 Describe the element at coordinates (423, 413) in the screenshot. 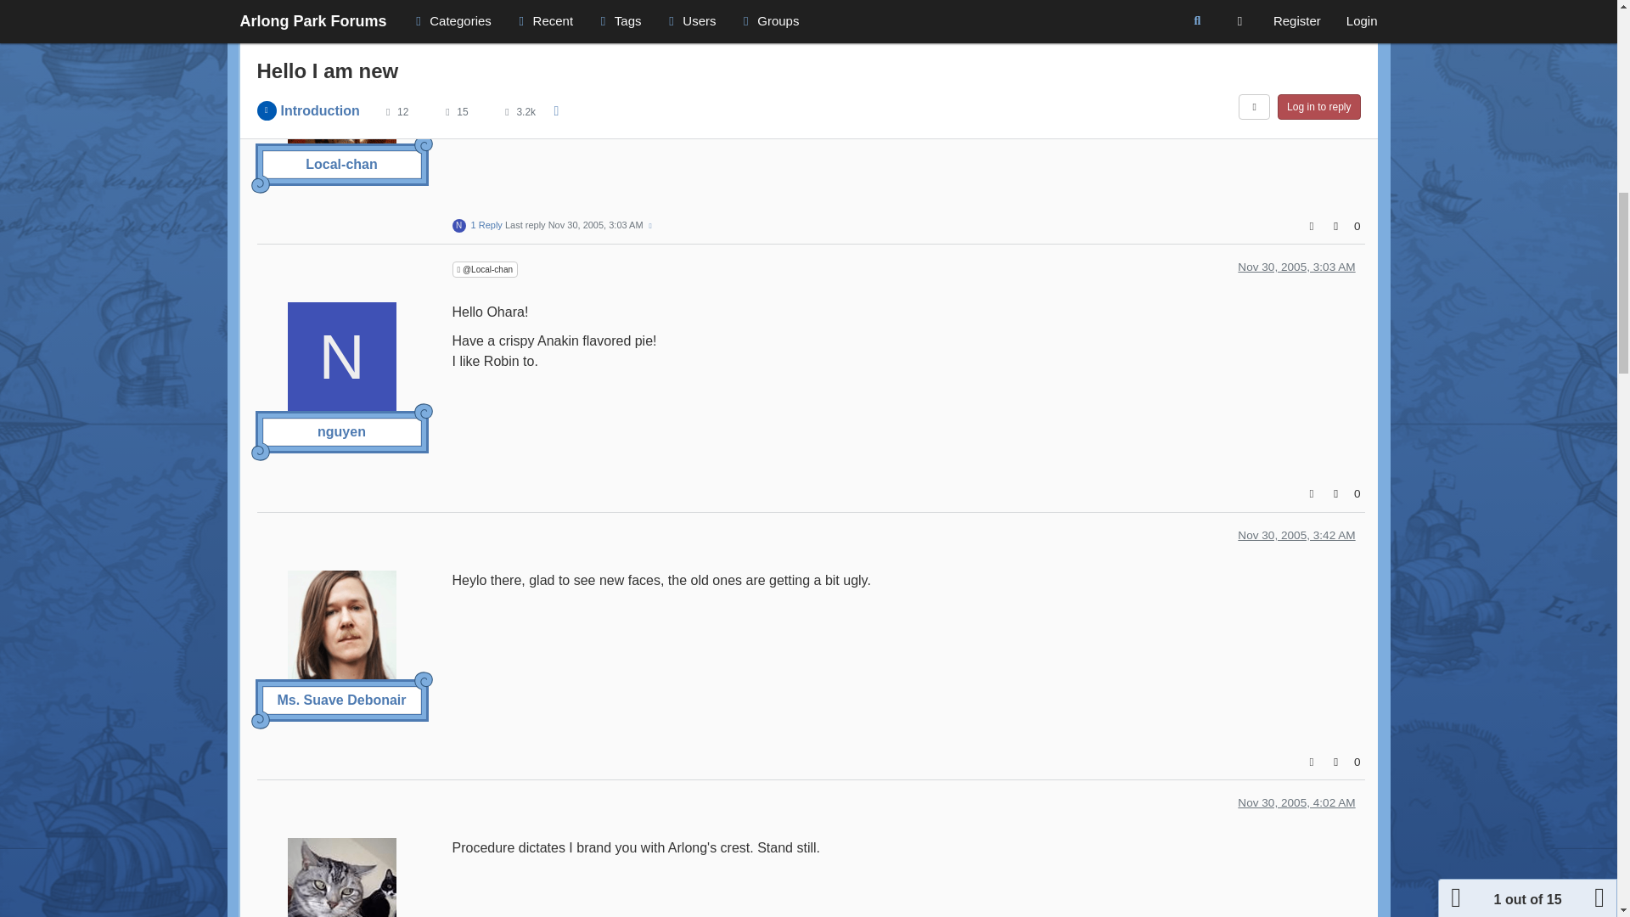

I see `spiral` at that location.